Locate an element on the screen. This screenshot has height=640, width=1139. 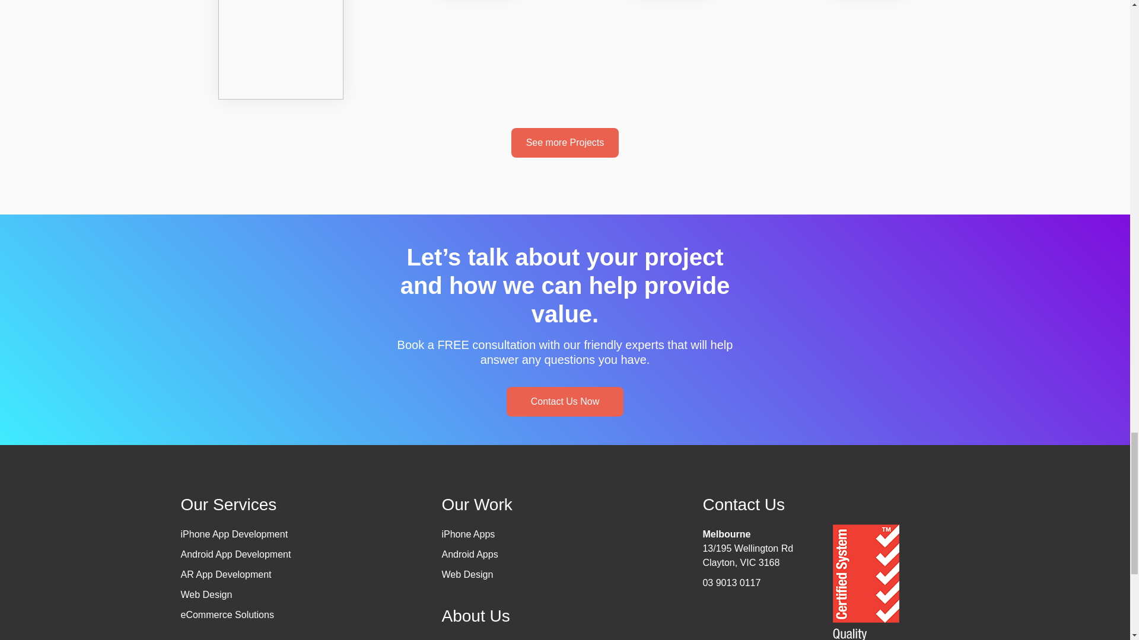
Bendix is located at coordinates (281, 36).